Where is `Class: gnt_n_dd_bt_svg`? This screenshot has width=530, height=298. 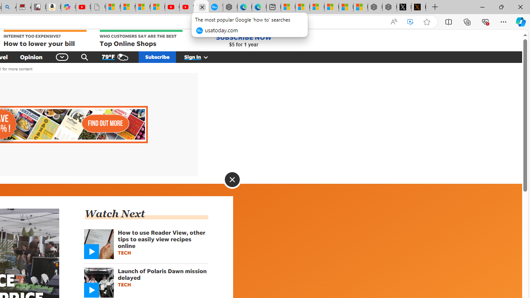
Class: gnt_n_dd_bt_svg is located at coordinates (62, 57).